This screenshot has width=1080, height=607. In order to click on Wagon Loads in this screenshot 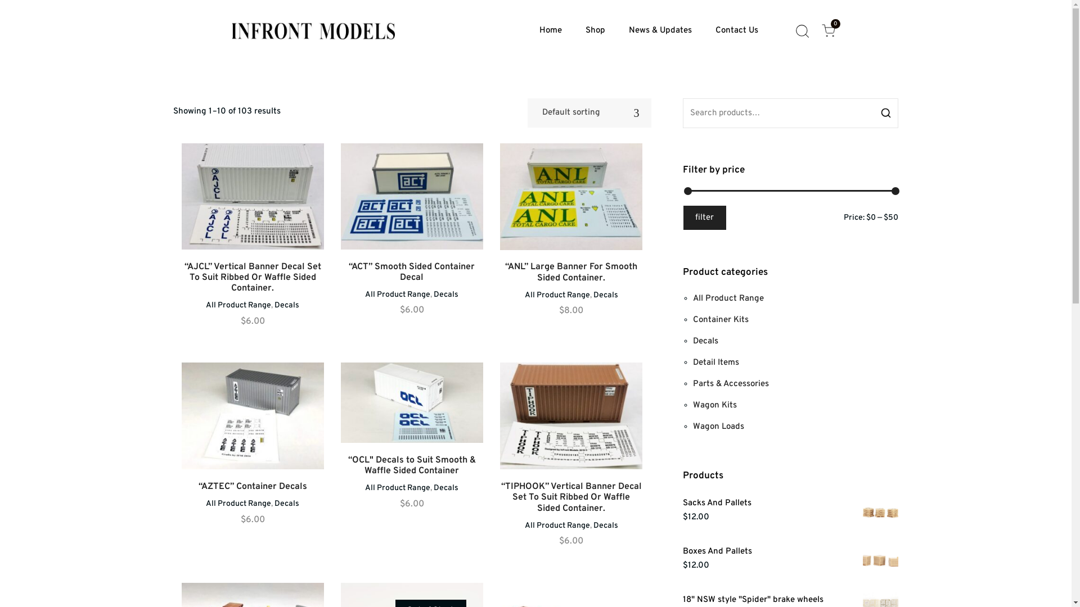, I will do `click(719, 427)`.